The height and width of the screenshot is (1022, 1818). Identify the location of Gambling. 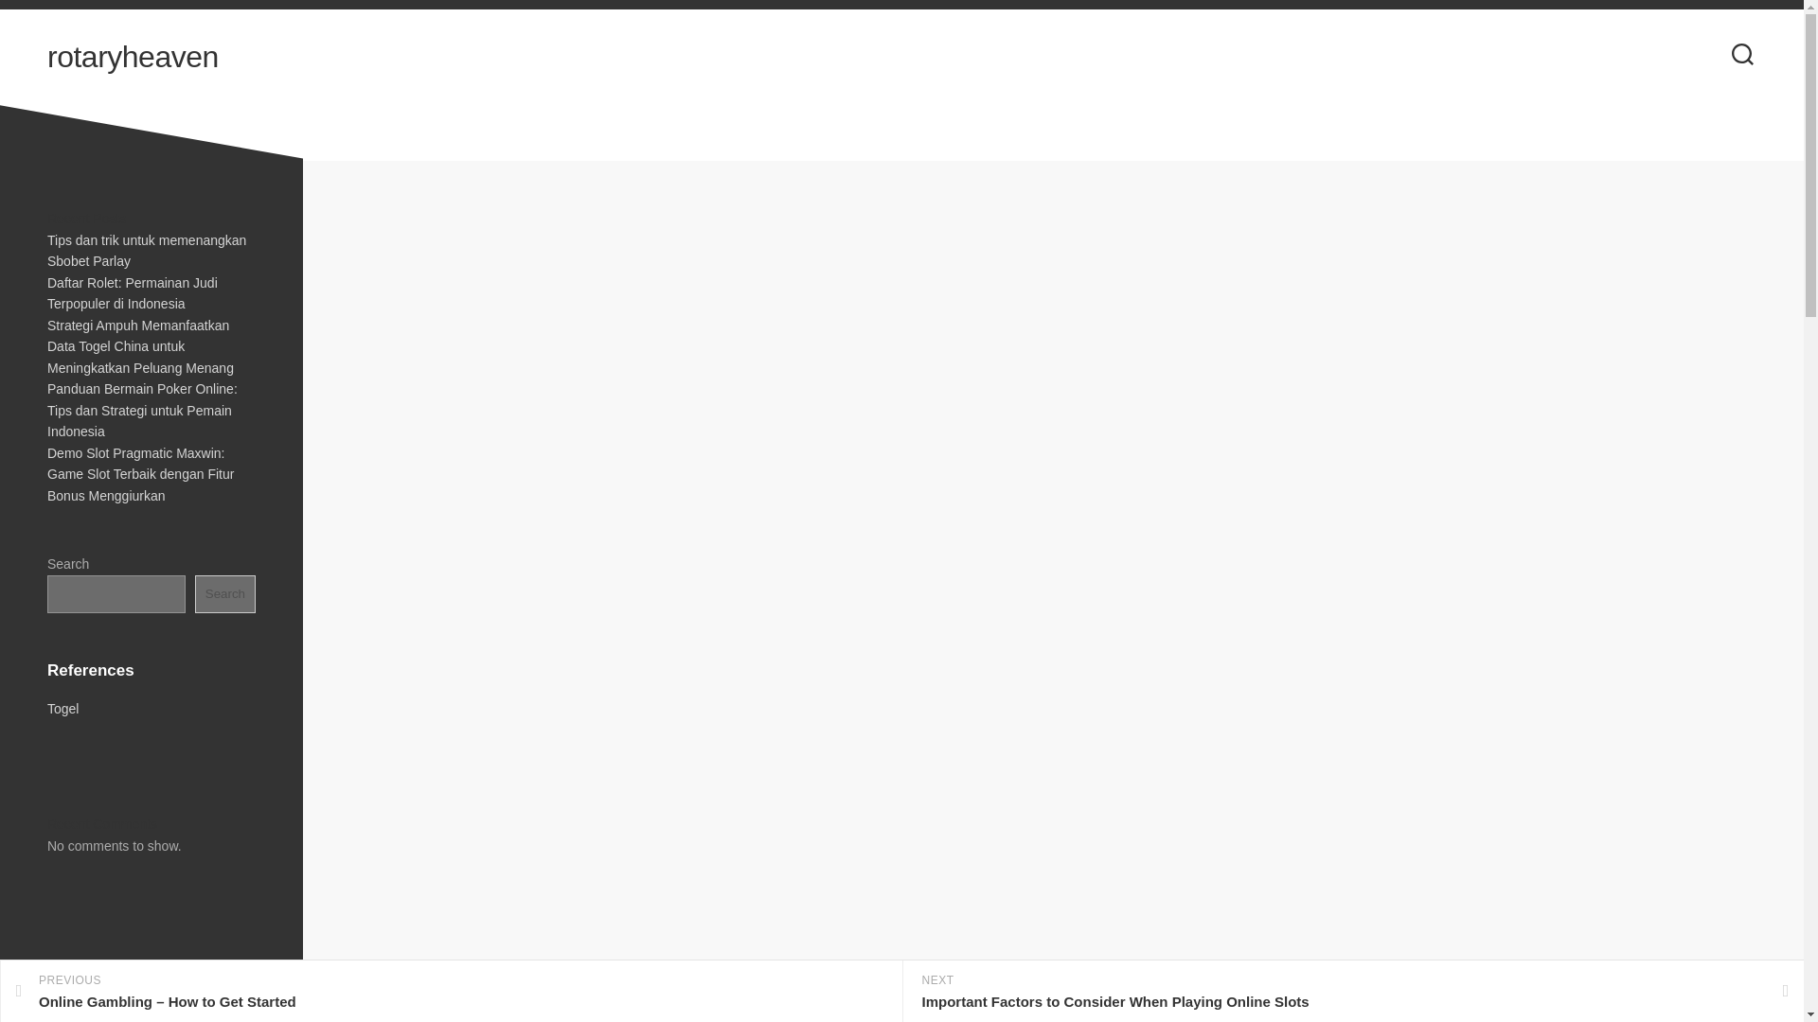
(1007, 352).